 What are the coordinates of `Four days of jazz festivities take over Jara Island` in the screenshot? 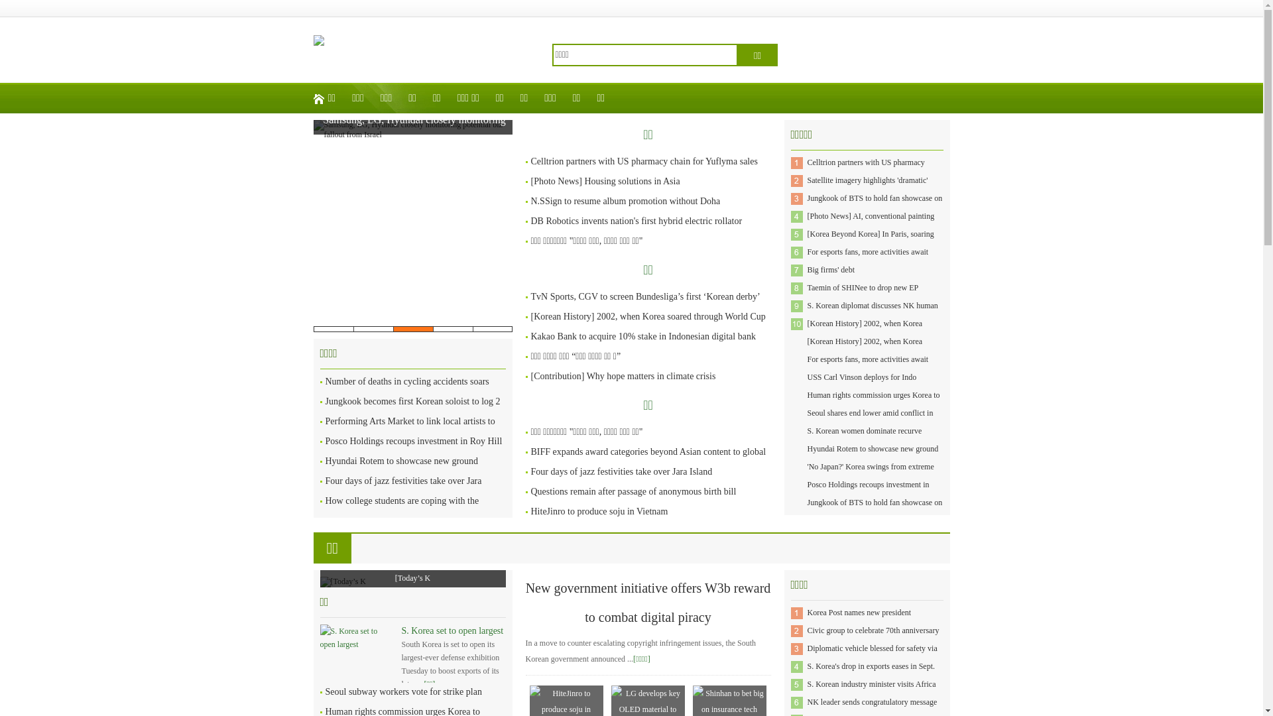 It's located at (621, 472).